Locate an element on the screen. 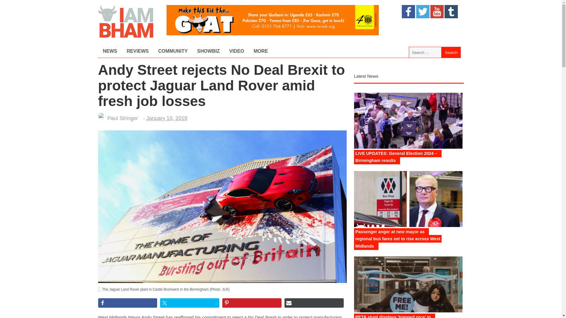 The width and height of the screenshot is (566, 318). Posts by Paul Stringer is located at coordinates (123, 118).